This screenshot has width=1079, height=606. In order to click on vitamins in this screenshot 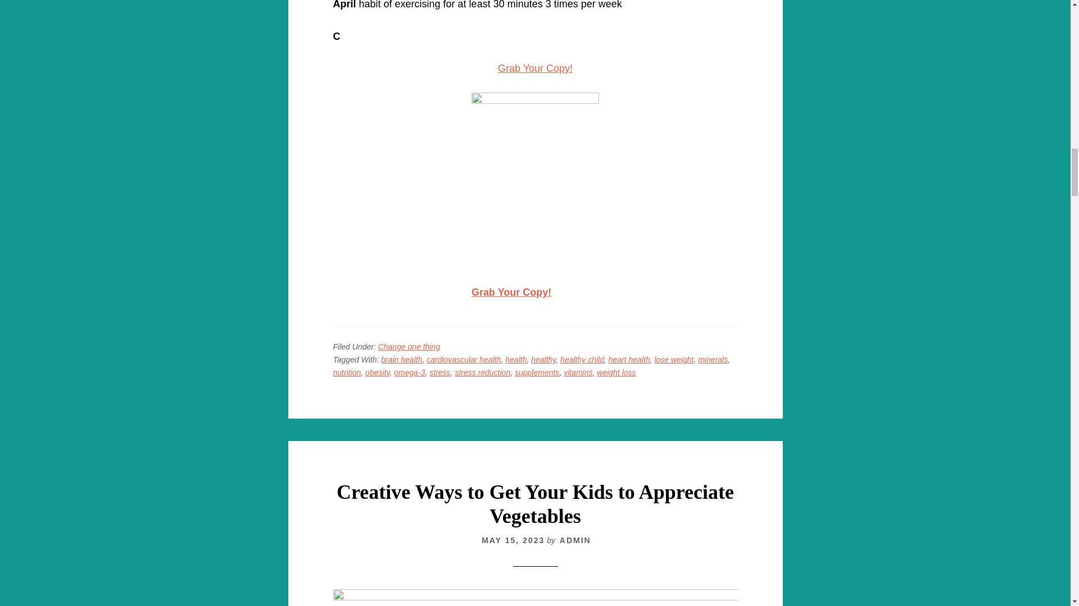, I will do `click(578, 372)`.